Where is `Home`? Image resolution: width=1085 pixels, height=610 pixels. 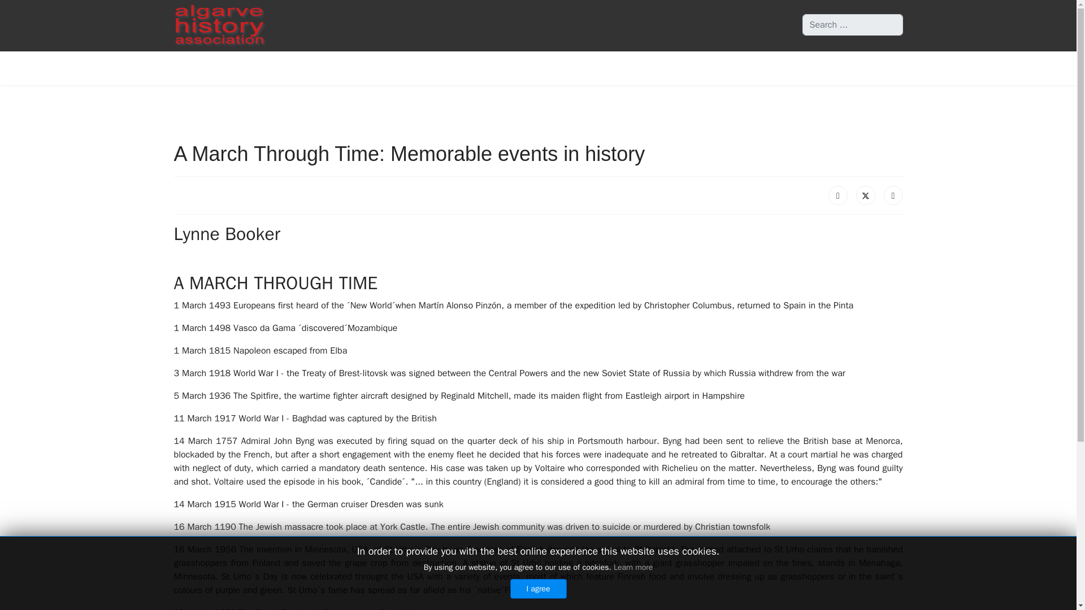 Home is located at coordinates (488, 68).